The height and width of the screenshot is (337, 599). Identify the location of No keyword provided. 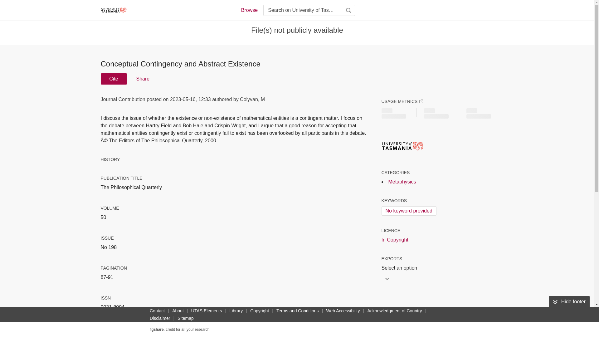
(408, 211).